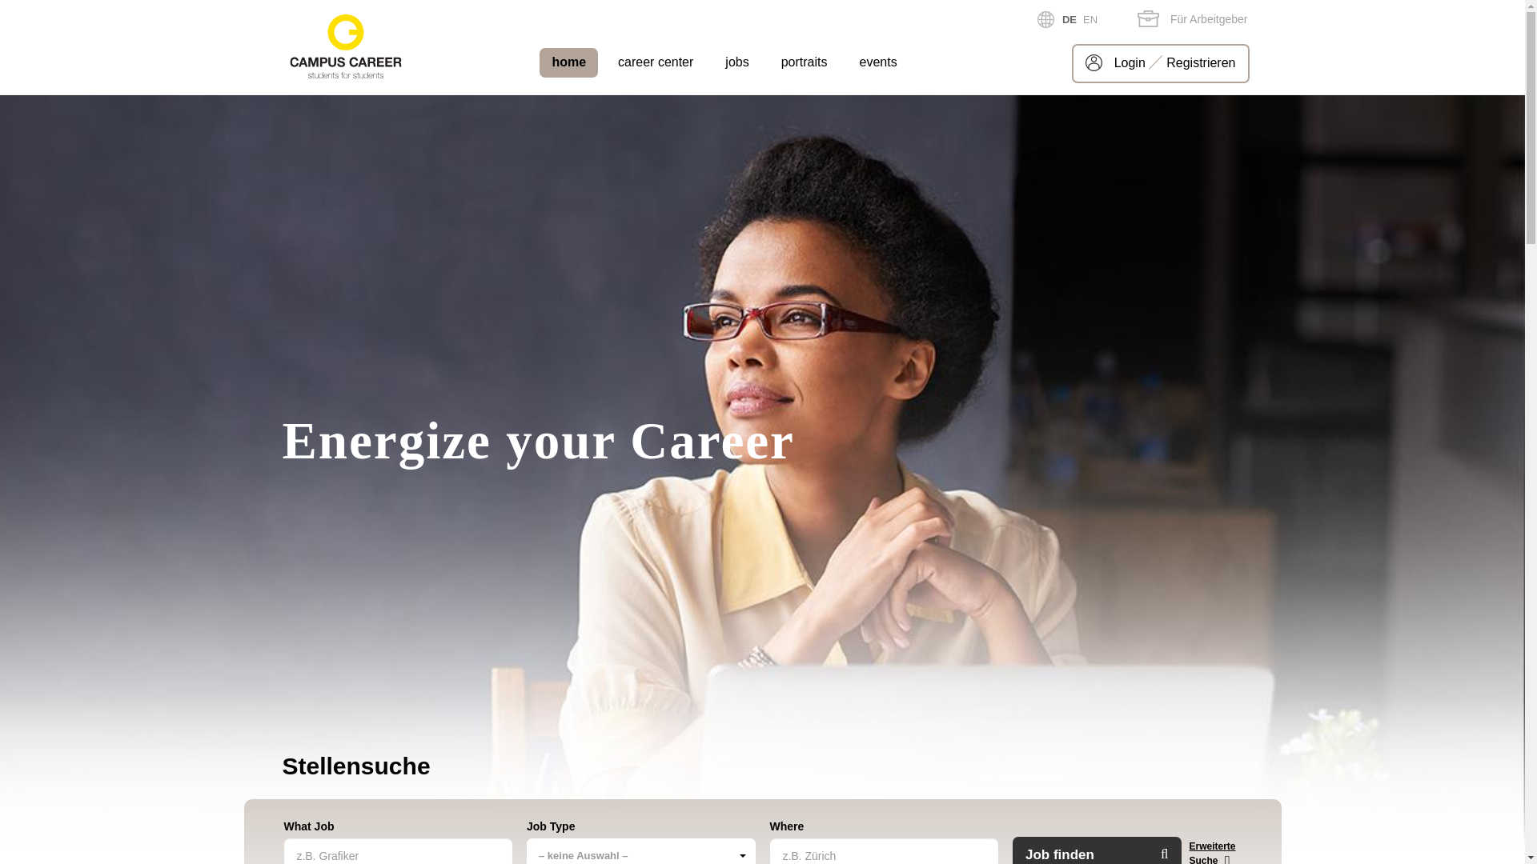  Describe the element at coordinates (568, 62) in the screenshot. I see `home` at that location.